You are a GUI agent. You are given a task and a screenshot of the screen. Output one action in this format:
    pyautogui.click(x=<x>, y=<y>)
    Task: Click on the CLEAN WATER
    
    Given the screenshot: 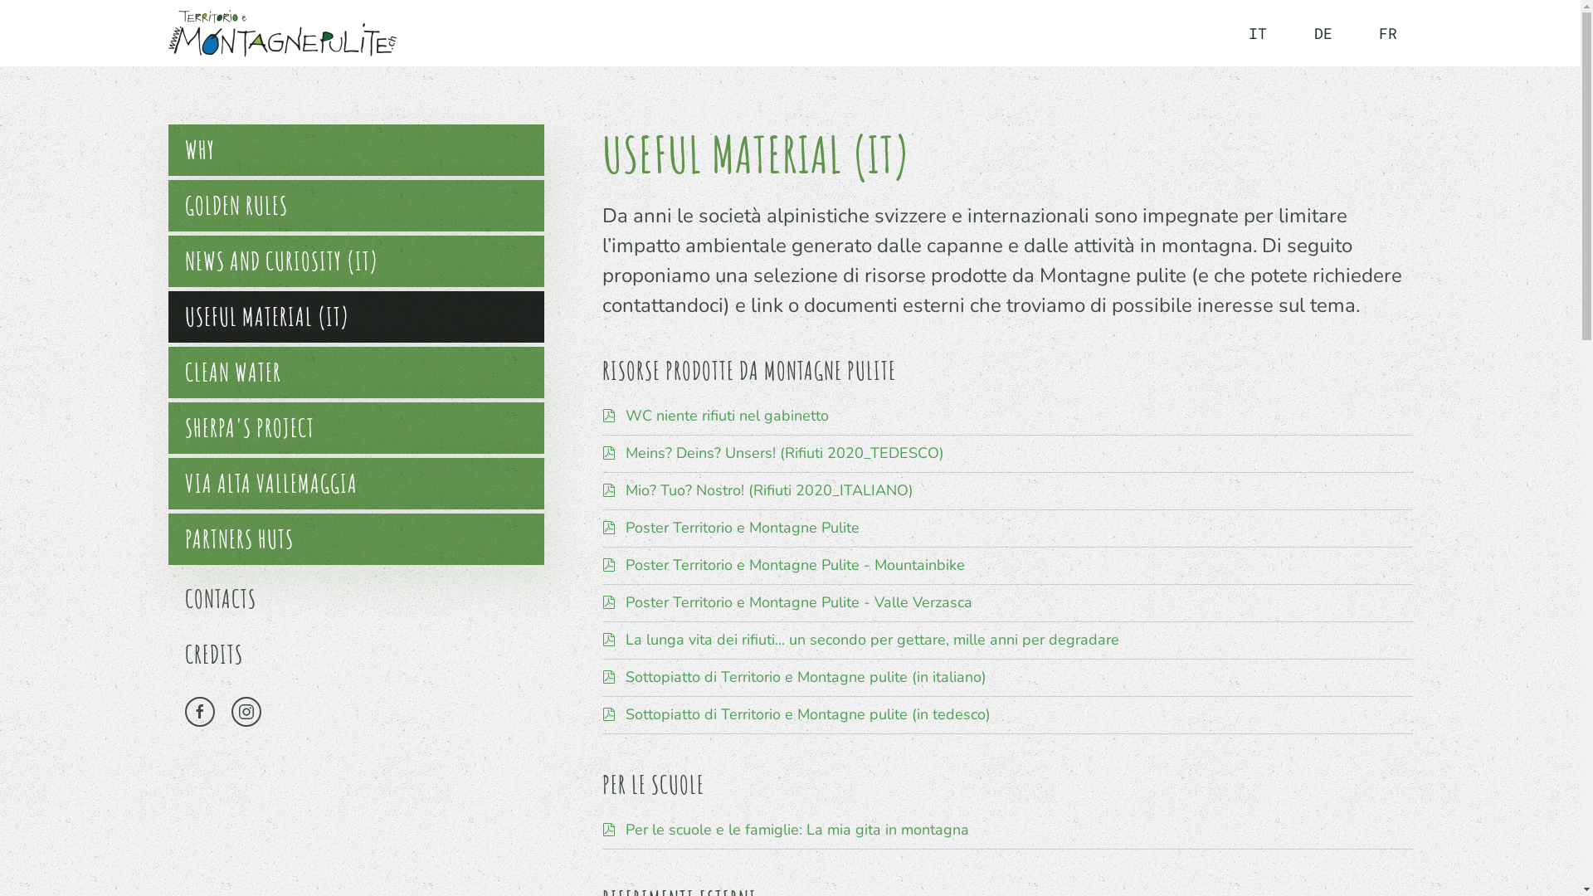 What is the action you would take?
    pyautogui.click(x=355, y=373)
    